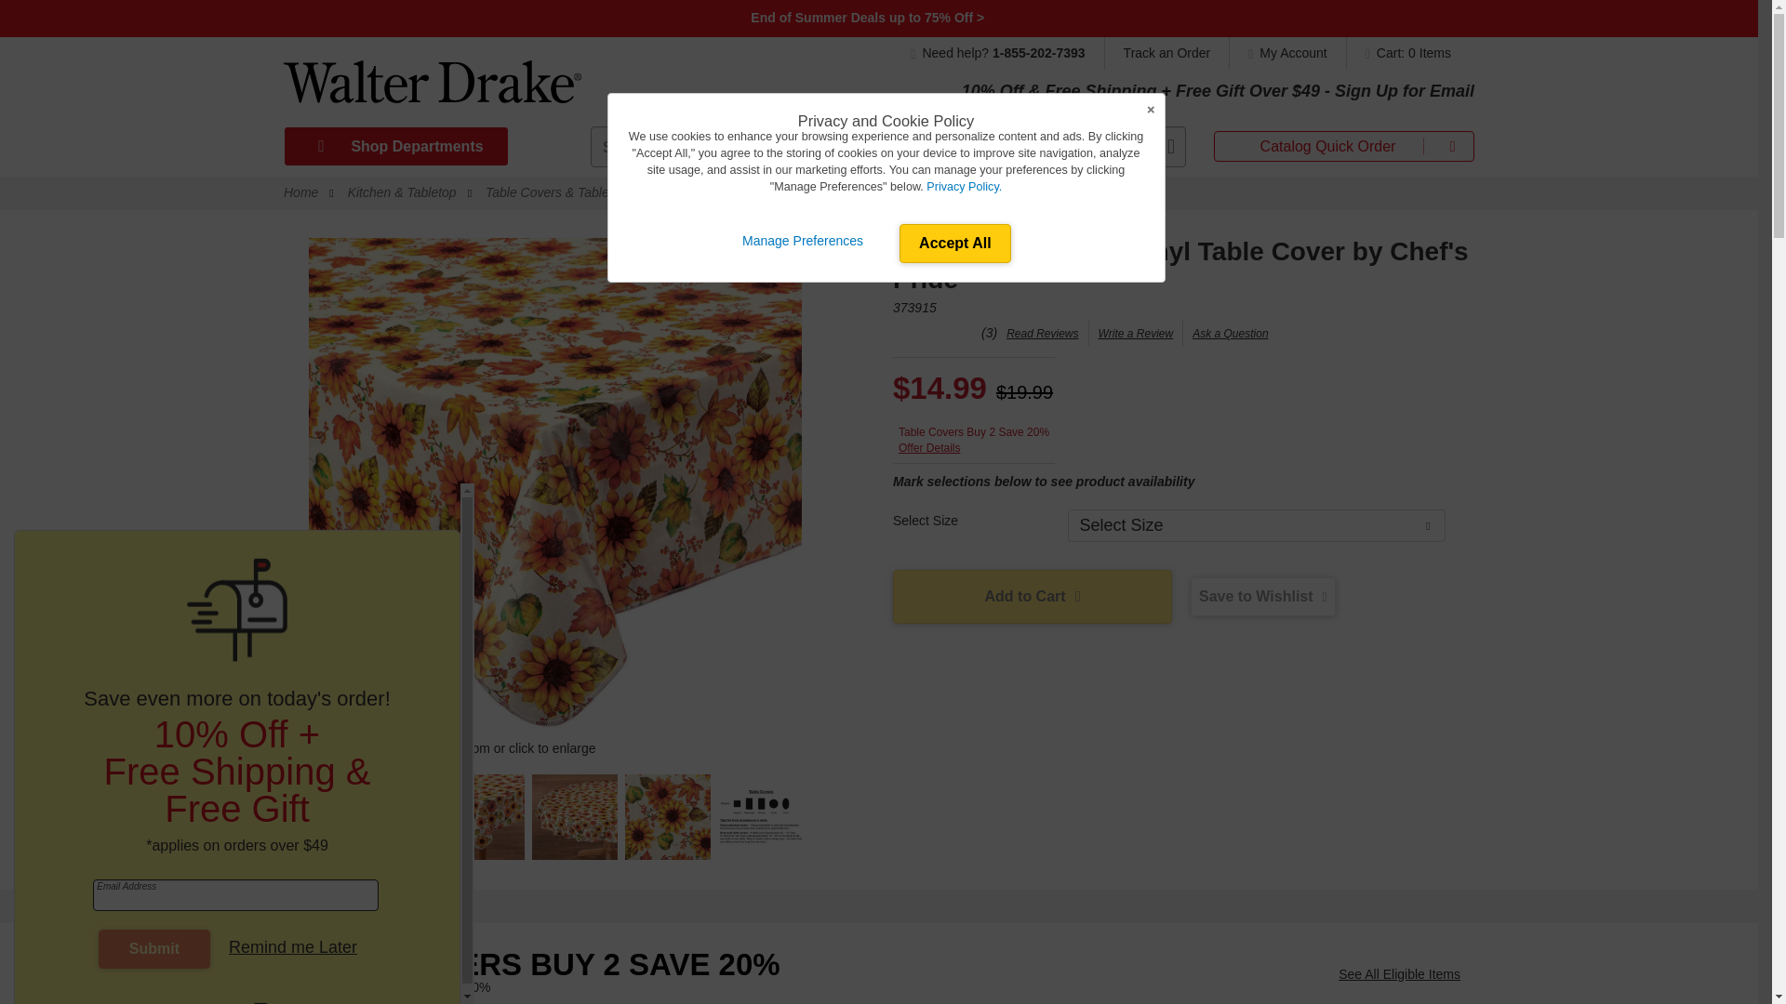 The width and height of the screenshot is (1786, 1004). Describe the element at coordinates (935, 335) in the screenshot. I see `Star Rating: 4.7` at that location.